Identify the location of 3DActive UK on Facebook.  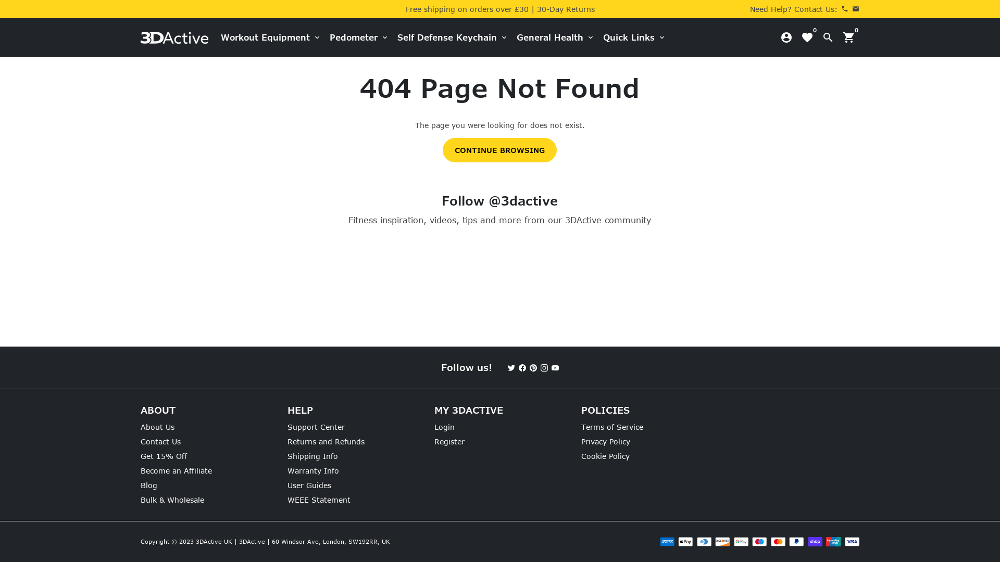
(522, 367).